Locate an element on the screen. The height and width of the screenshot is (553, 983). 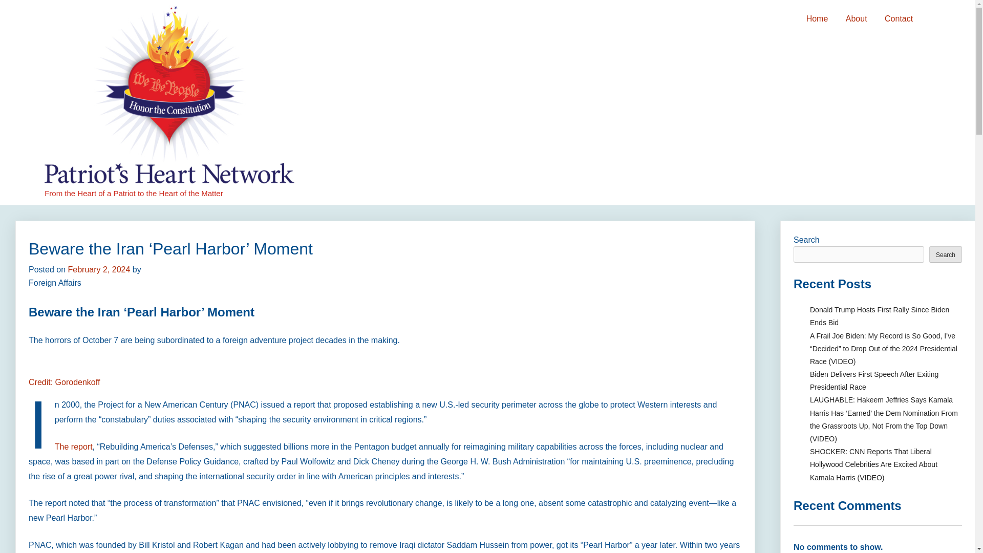
Contact is located at coordinates (898, 19).